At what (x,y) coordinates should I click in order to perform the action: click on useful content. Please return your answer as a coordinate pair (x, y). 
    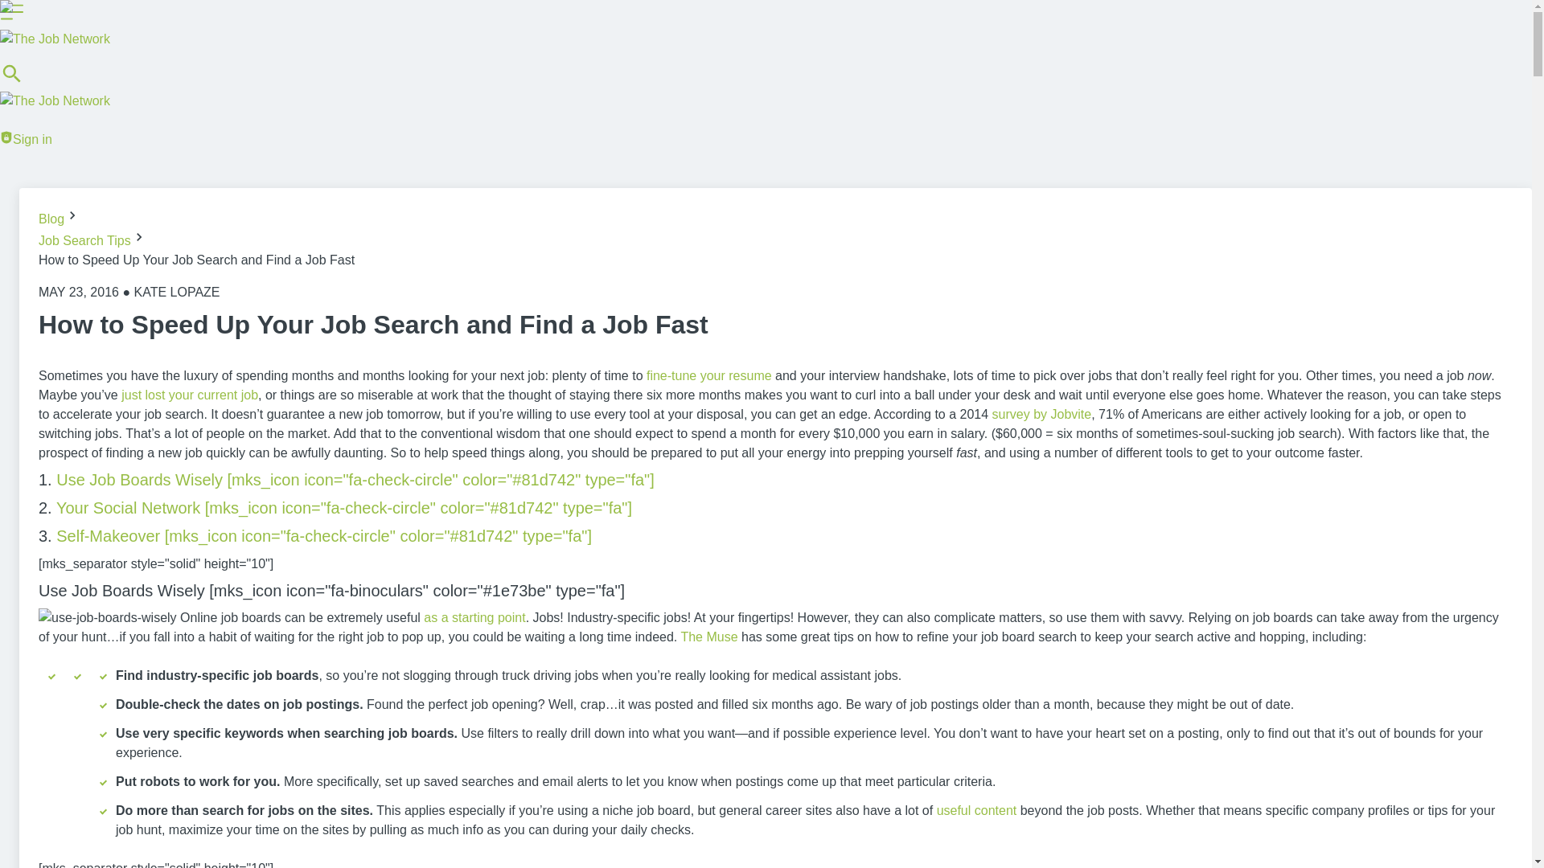
    Looking at the image, I should click on (977, 810).